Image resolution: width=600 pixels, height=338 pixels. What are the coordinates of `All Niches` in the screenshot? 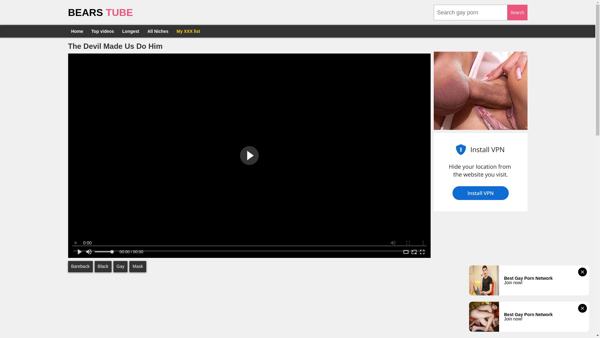 It's located at (157, 31).